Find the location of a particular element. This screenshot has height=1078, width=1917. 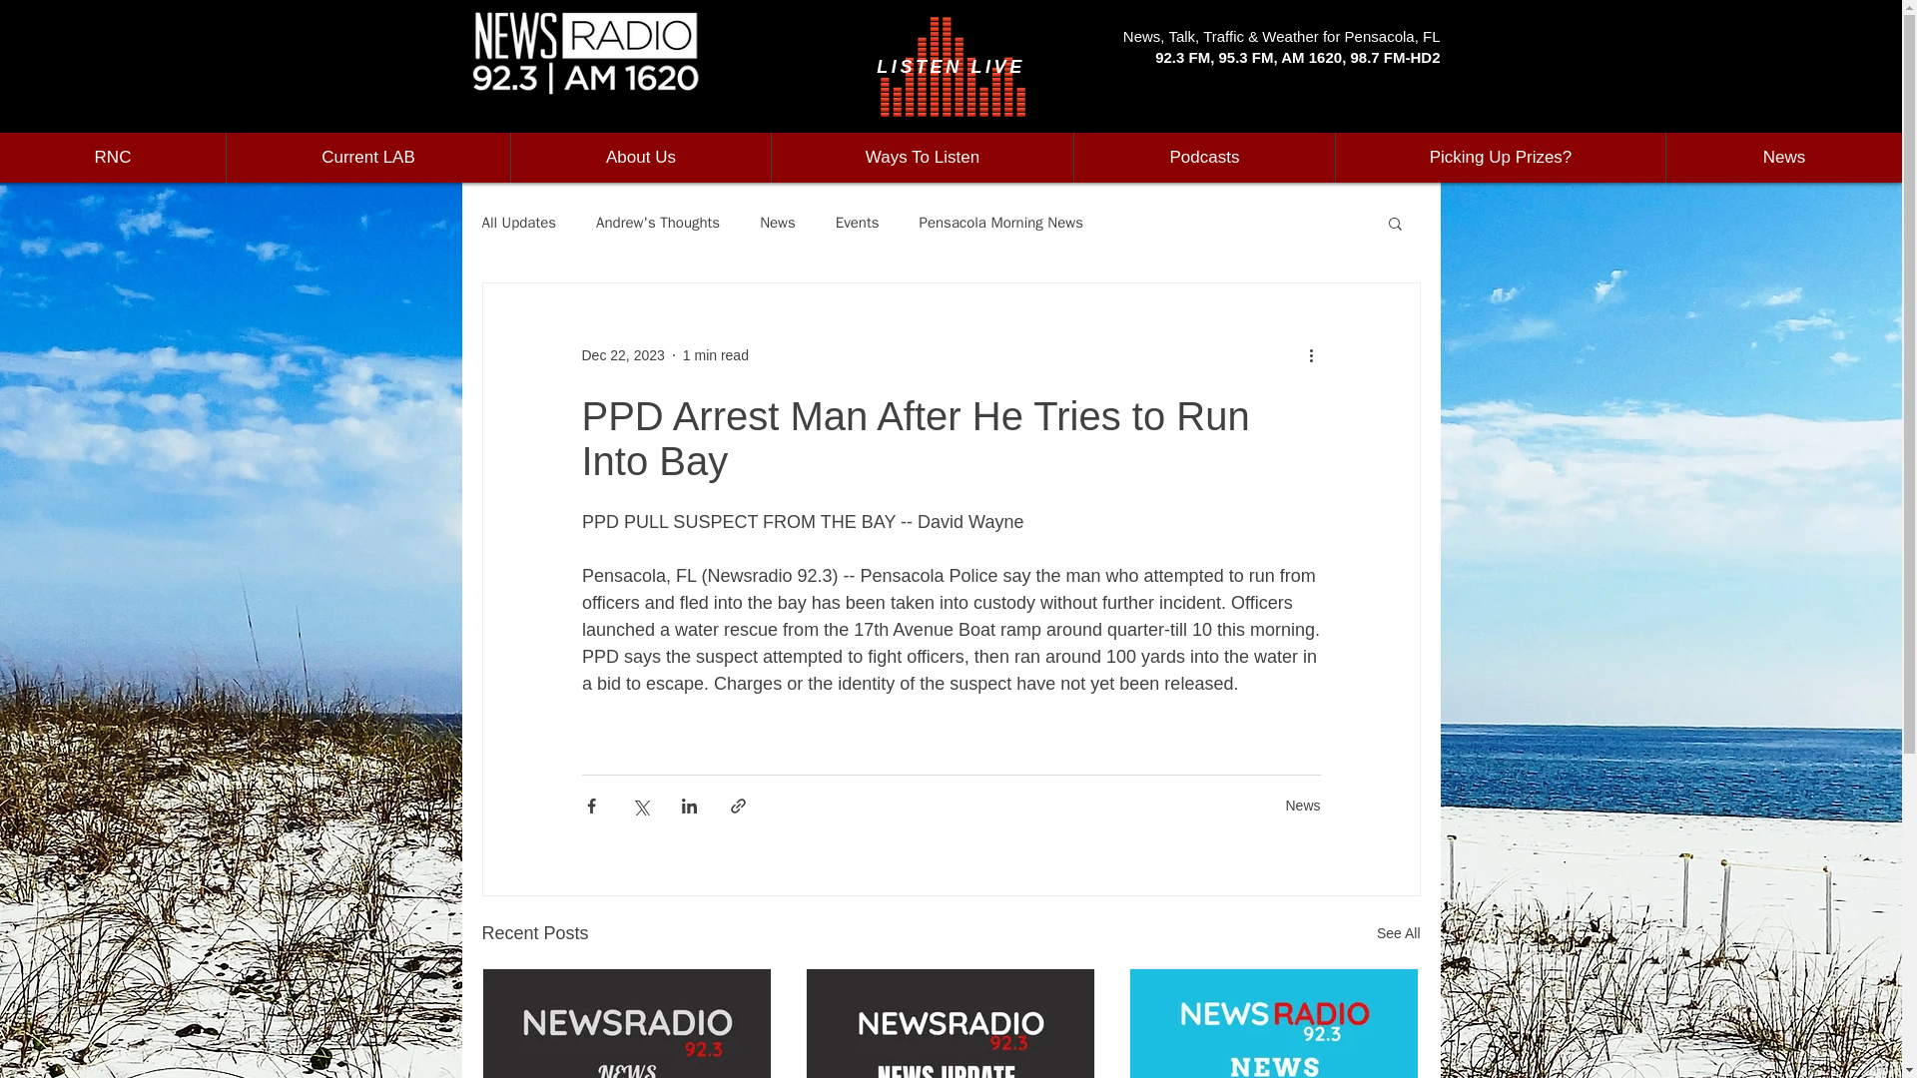

Current LAB is located at coordinates (367, 157).